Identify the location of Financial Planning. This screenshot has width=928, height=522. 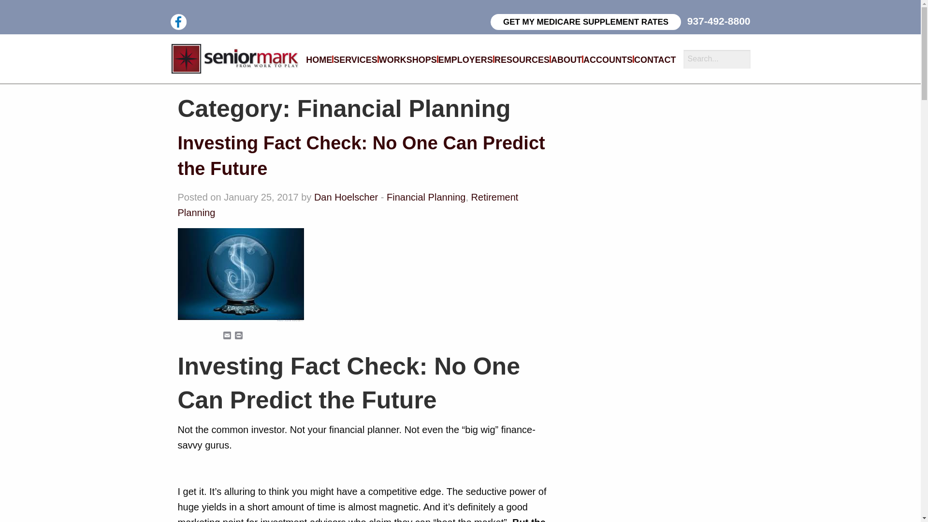
(426, 197).